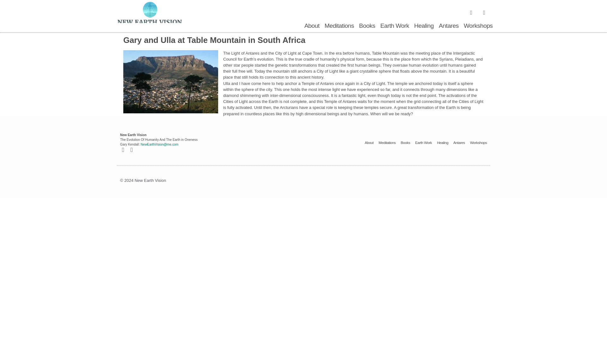  I want to click on Earth Work, so click(423, 143).